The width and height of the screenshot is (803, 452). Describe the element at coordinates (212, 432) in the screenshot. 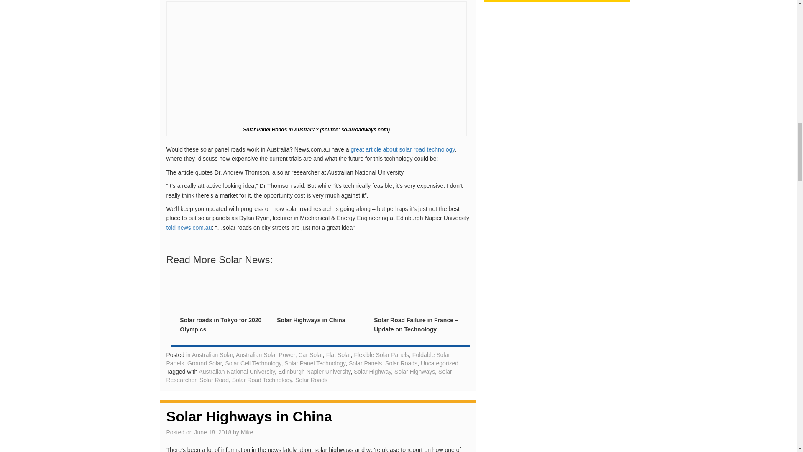

I see `4:34 pm` at that location.